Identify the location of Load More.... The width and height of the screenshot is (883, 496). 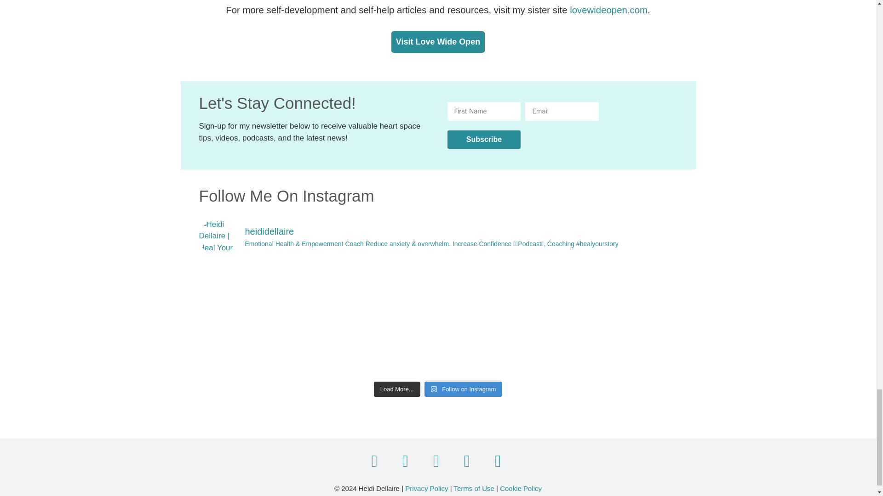
(396, 389).